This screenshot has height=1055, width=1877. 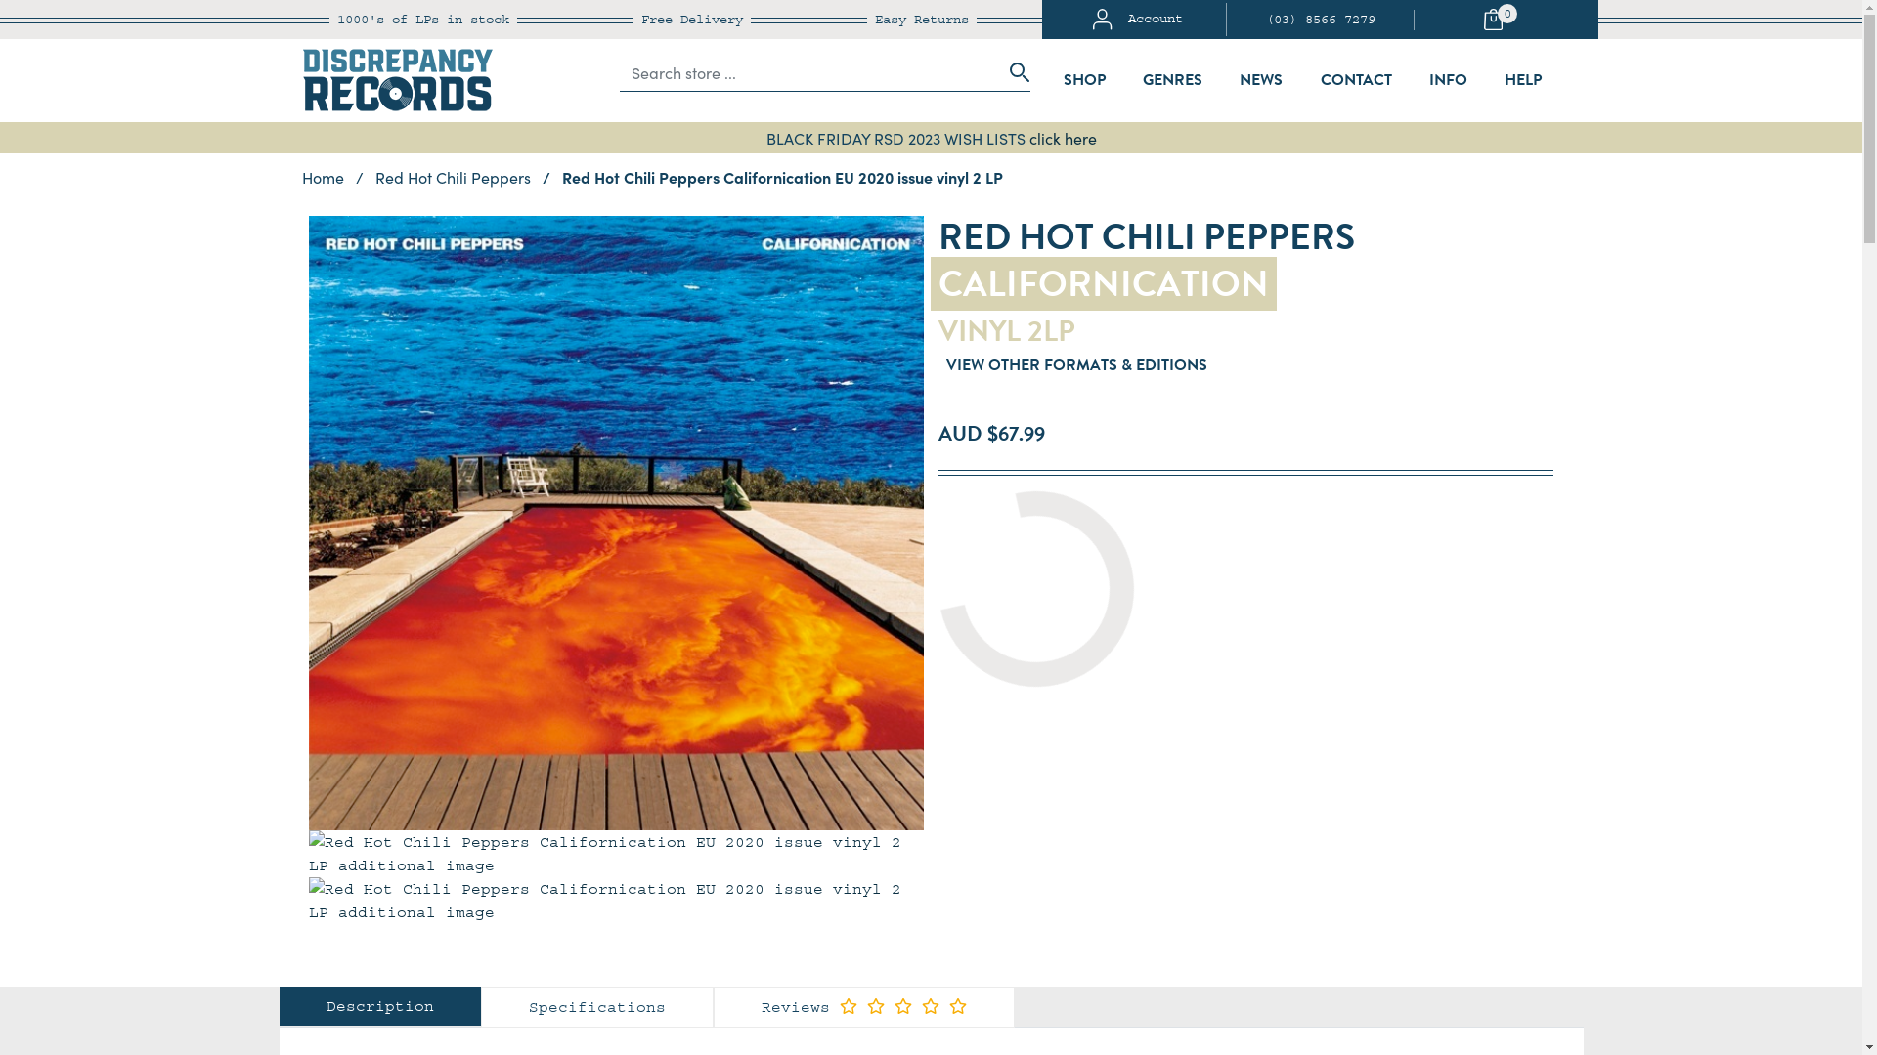 I want to click on Specifications, so click(x=596, y=1007).